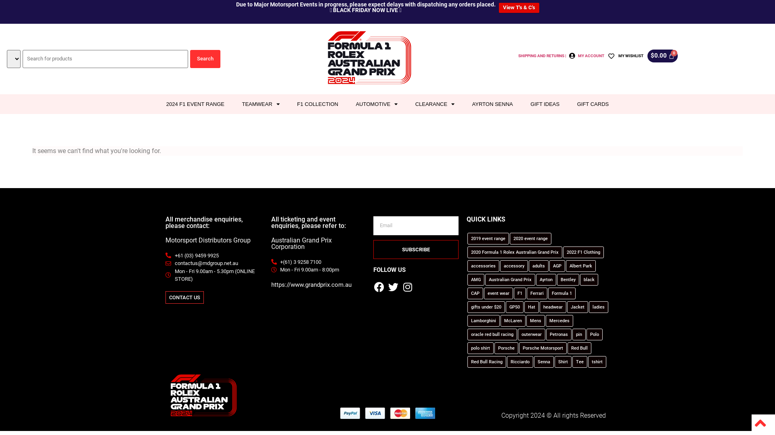 The image size is (775, 435). What do you see at coordinates (589, 280) in the screenshot?
I see `black` at bounding box center [589, 280].